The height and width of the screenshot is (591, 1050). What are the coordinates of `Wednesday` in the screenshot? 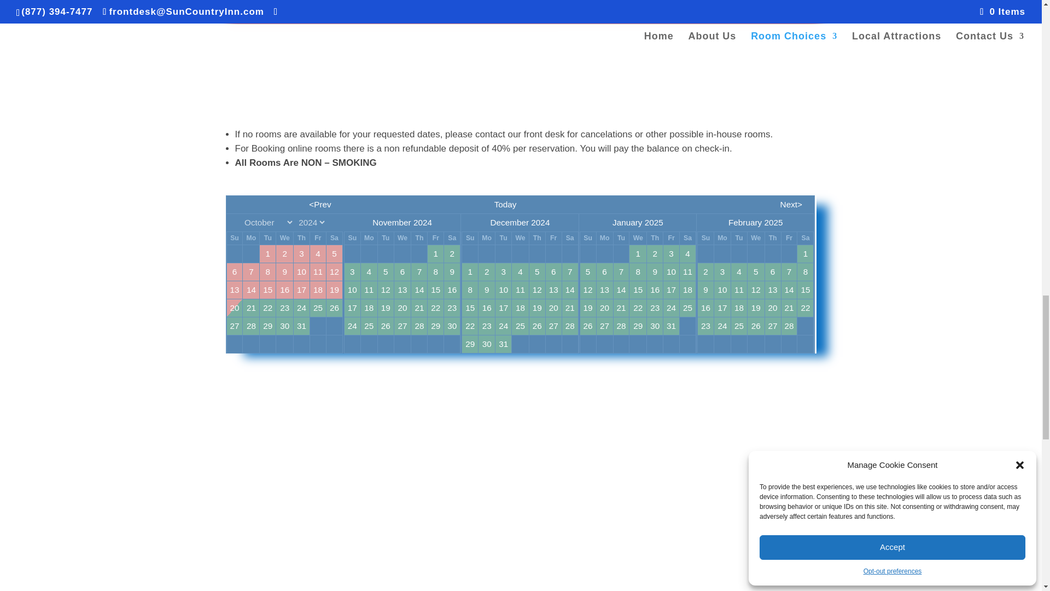 It's located at (284, 238).